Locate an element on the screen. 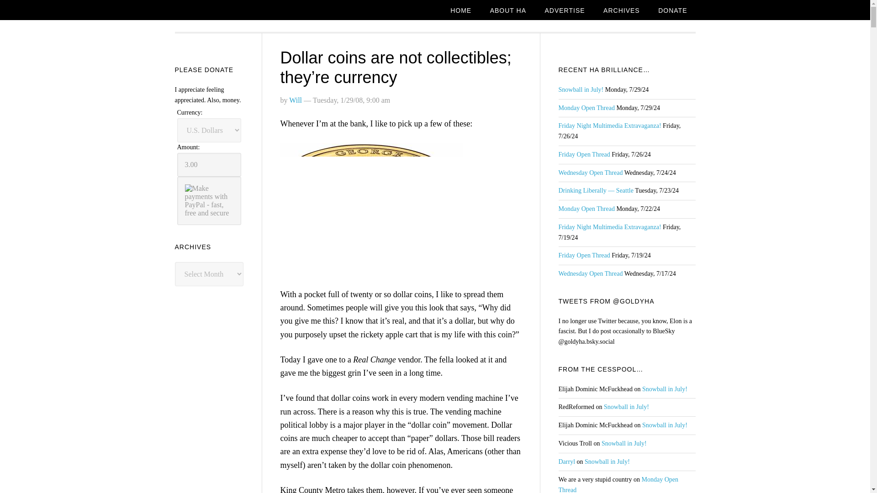 The image size is (877, 493). ARCHIVES is located at coordinates (621, 11).